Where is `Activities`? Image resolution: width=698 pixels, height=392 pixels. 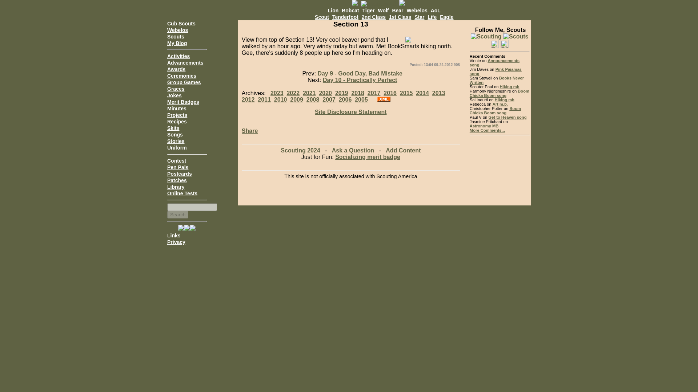
Activities is located at coordinates (178, 56).